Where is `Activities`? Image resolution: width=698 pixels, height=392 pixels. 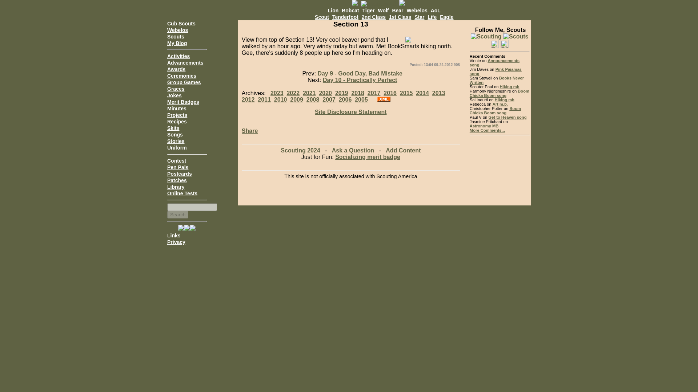
Activities is located at coordinates (178, 56).